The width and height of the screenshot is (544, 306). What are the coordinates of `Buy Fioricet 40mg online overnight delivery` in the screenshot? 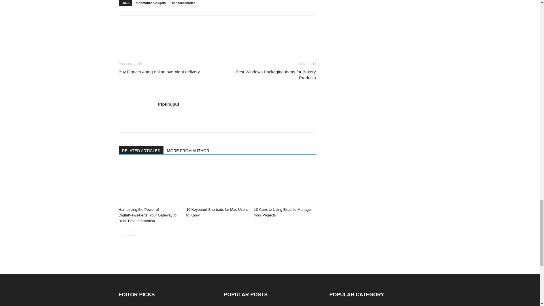 It's located at (159, 72).